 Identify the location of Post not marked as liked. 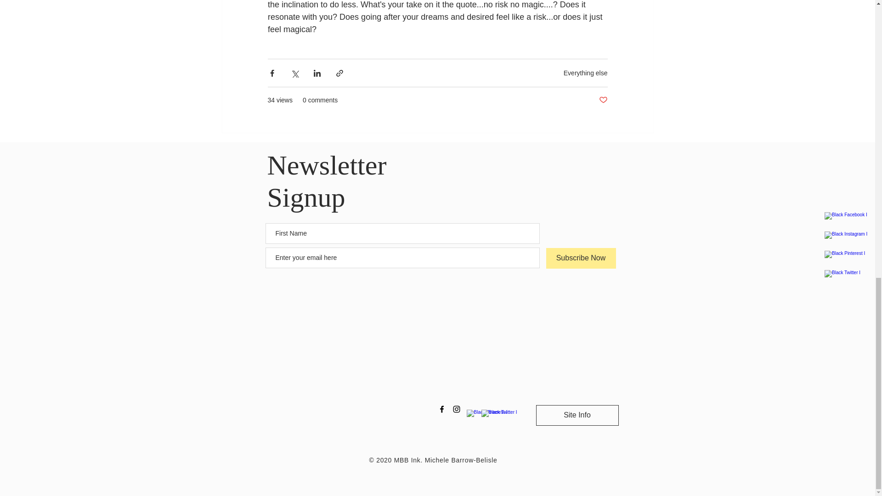
(603, 100).